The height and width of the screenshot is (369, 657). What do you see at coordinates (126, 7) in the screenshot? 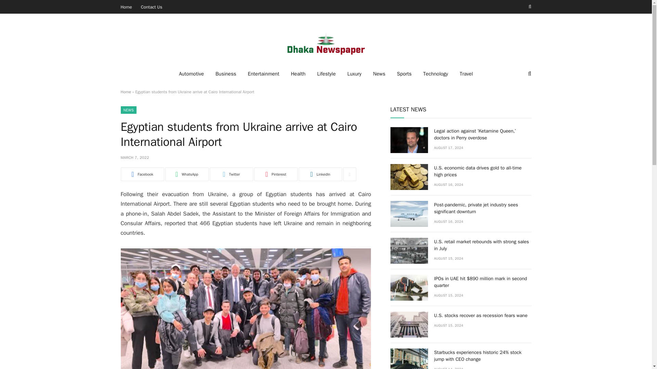
I see `Home` at bounding box center [126, 7].